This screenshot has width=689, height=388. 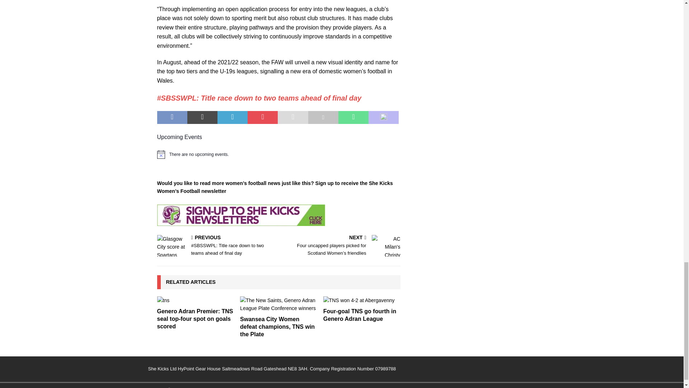 What do you see at coordinates (172, 117) in the screenshot?
I see `Share on Facebook` at bounding box center [172, 117].